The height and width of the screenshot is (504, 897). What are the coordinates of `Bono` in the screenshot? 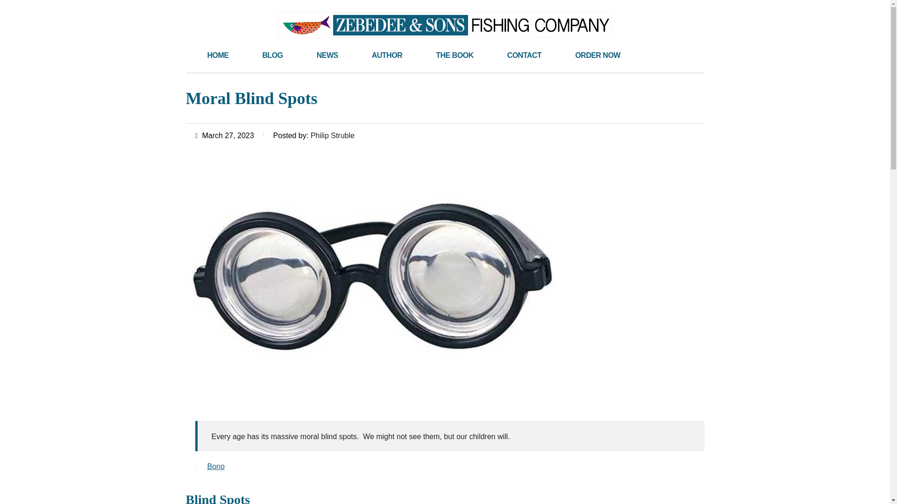 It's located at (216, 466).